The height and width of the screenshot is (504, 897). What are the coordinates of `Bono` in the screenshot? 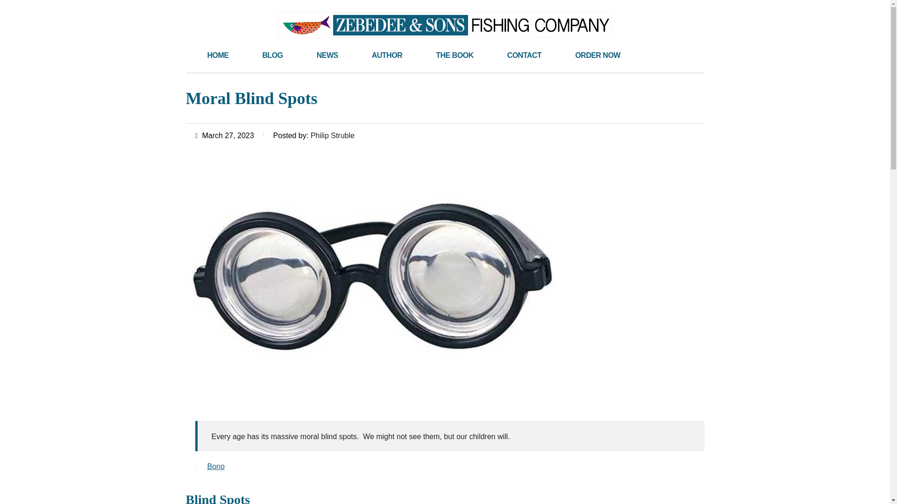 It's located at (216, 466).